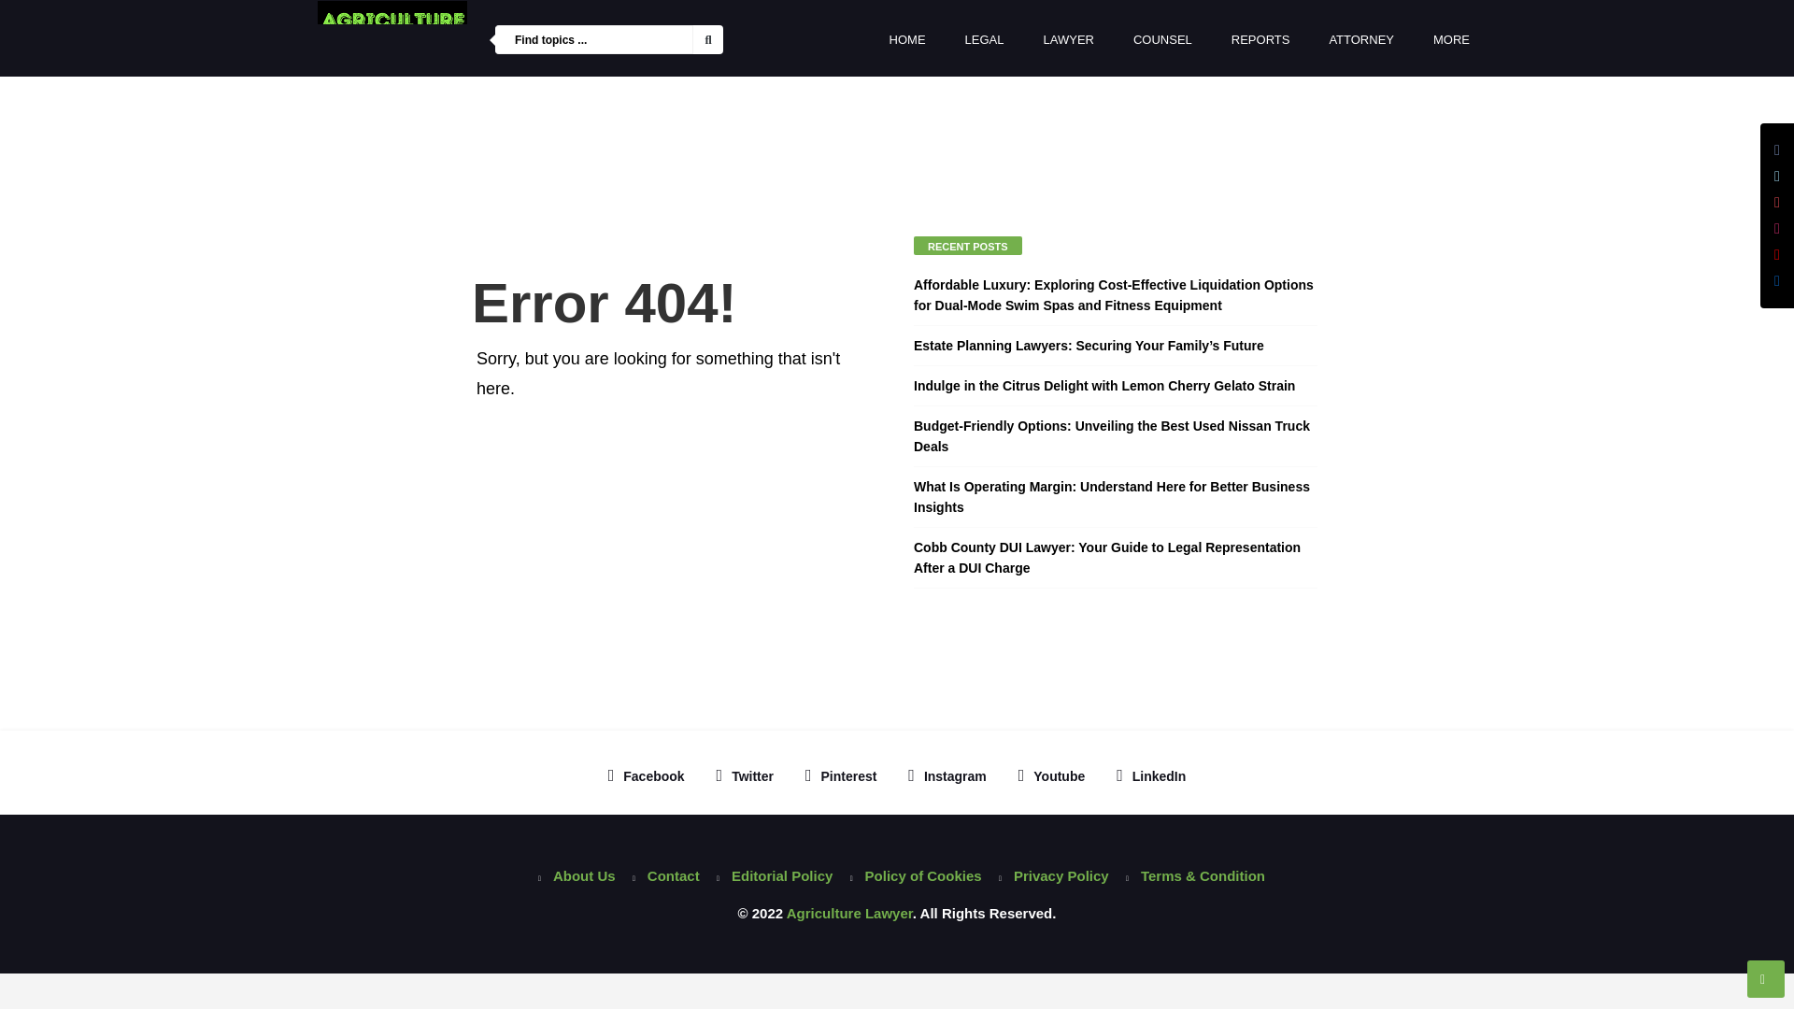 Image resolution: width=1794 pixels, height=1009 pixels. What do you see at coordinates (769, 875) in the screenshot?
I see `Editorial Policy` at bounding box center [769, 875].